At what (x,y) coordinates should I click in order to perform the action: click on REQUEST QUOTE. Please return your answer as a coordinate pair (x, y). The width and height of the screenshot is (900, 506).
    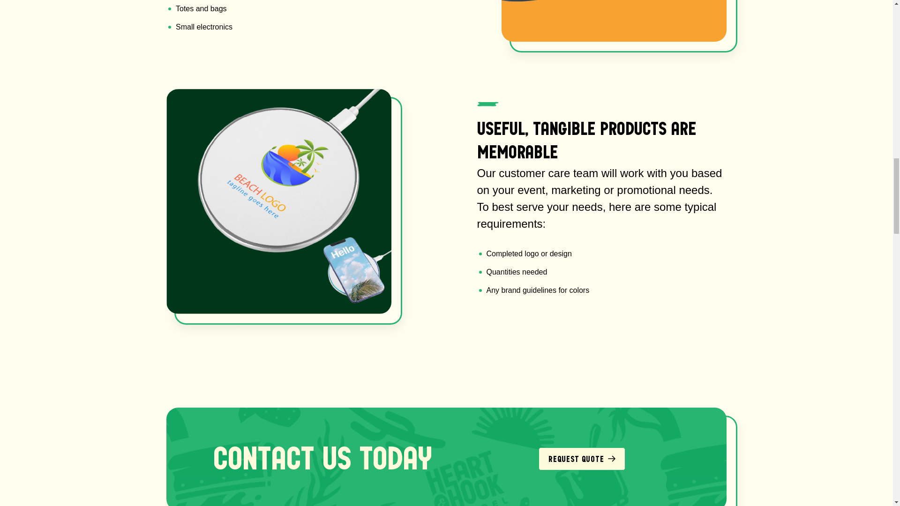
    Looking at the image, I should click on (582, 459).